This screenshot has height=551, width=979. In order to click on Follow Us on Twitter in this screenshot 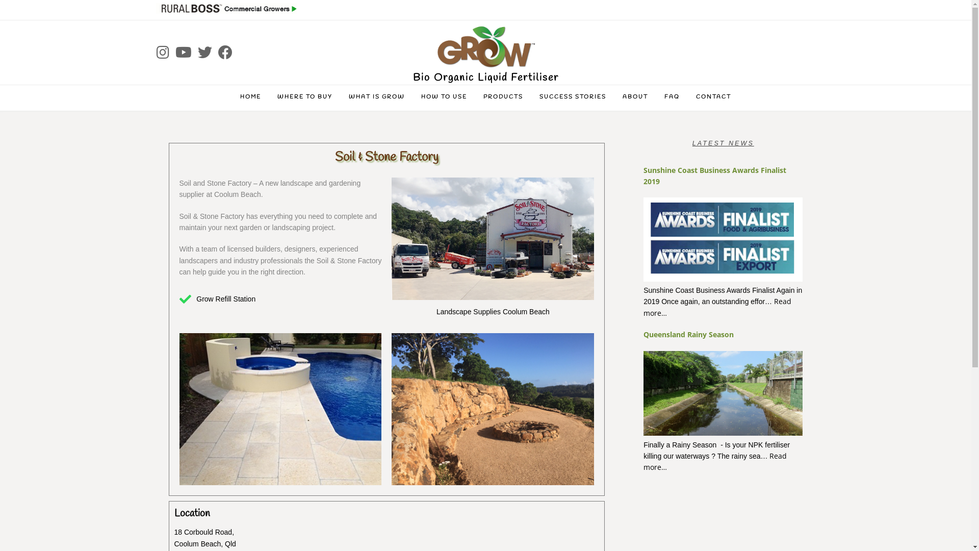, I will do `click(205, 53)`.